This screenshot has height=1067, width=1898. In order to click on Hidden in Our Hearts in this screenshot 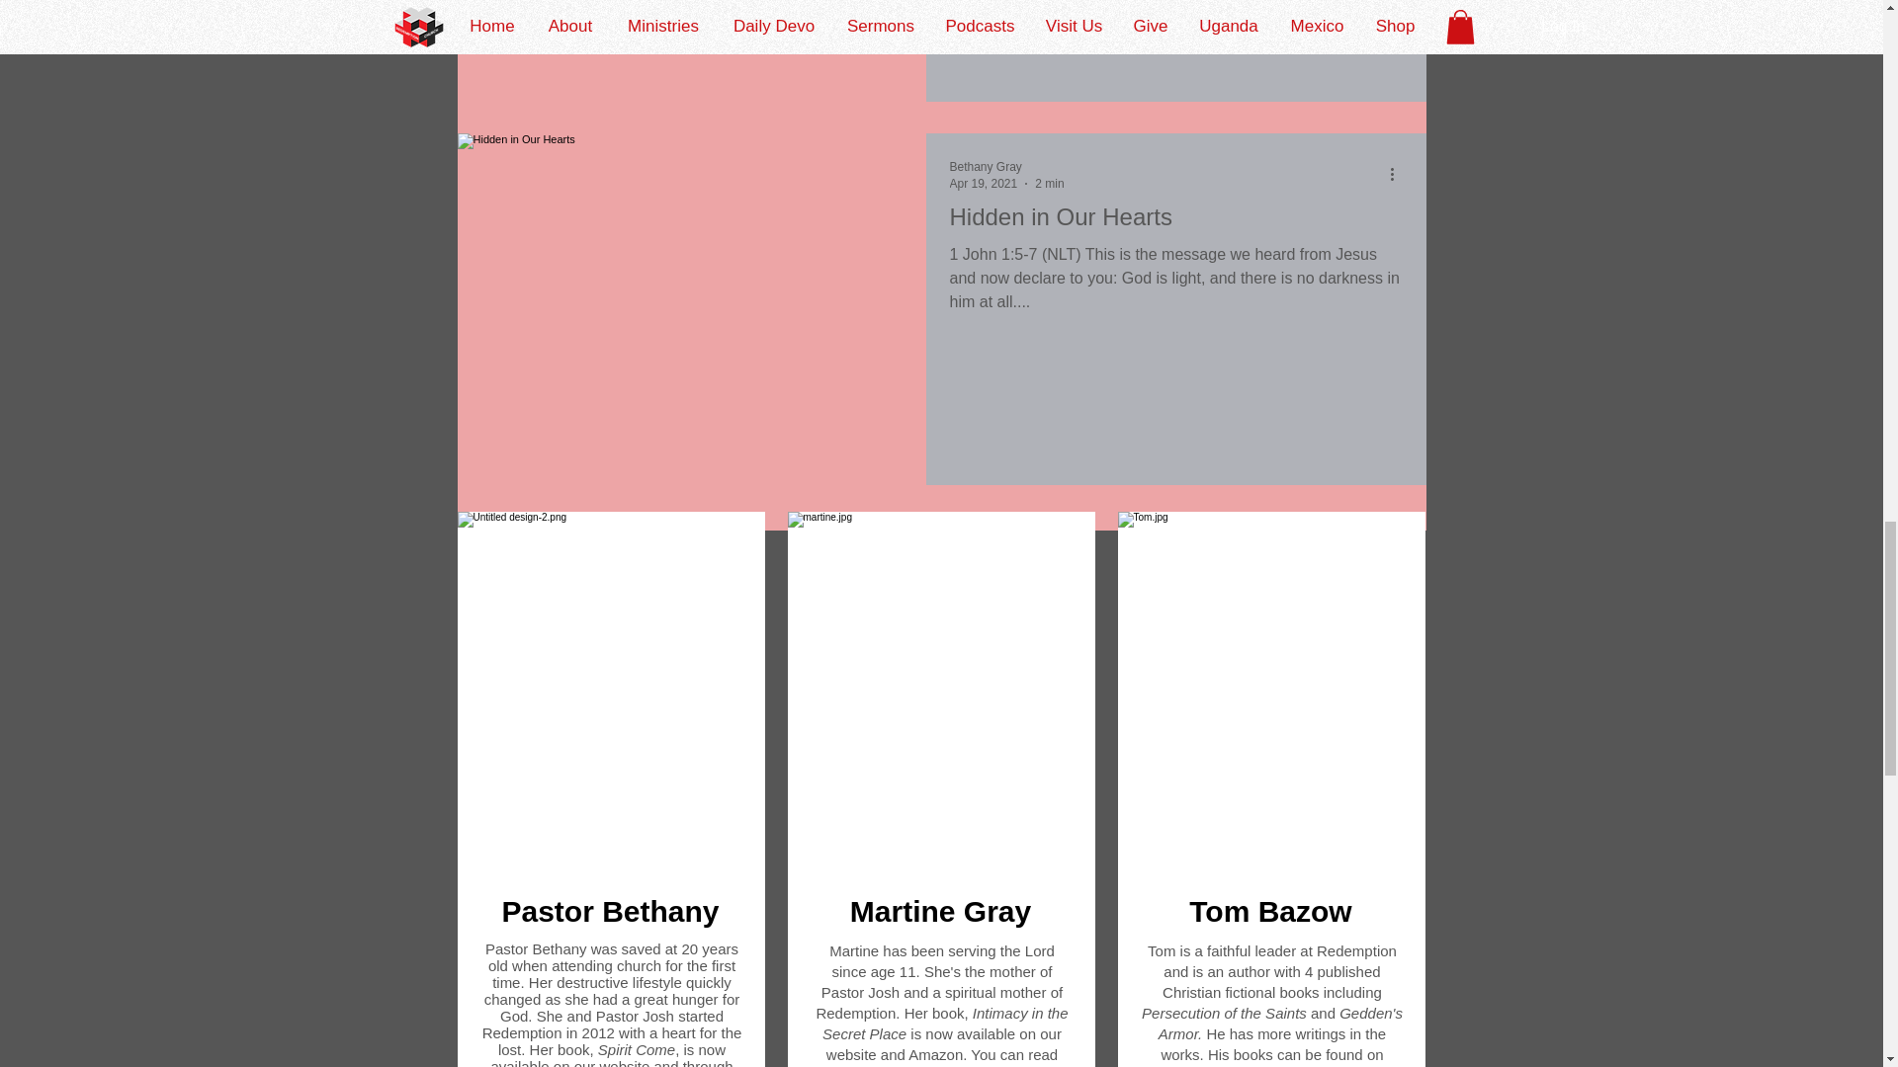, I will do `click(1175, 223)`.